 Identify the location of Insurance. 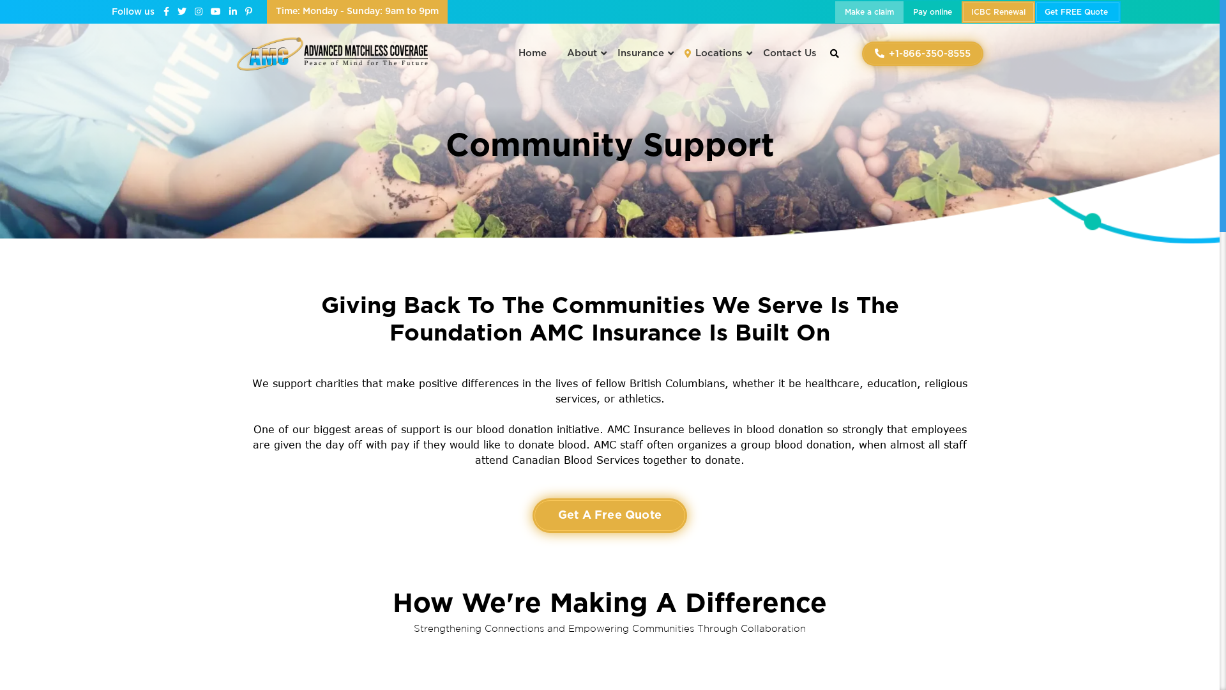
(641, 54).